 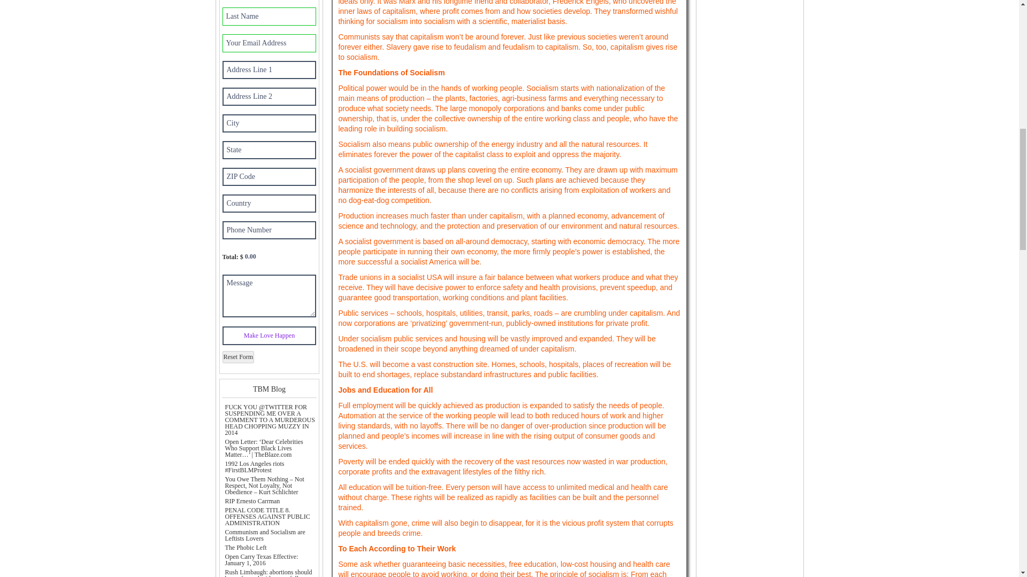 What do you see at coordinates (239, 357) in the screenshot?
I see `Reset Form` at bounding box center [239, 357].